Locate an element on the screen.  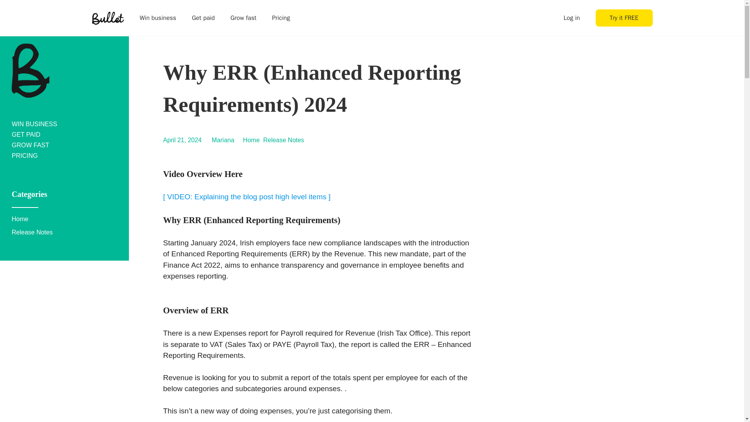
Win business is located at coordinates (158, 18).